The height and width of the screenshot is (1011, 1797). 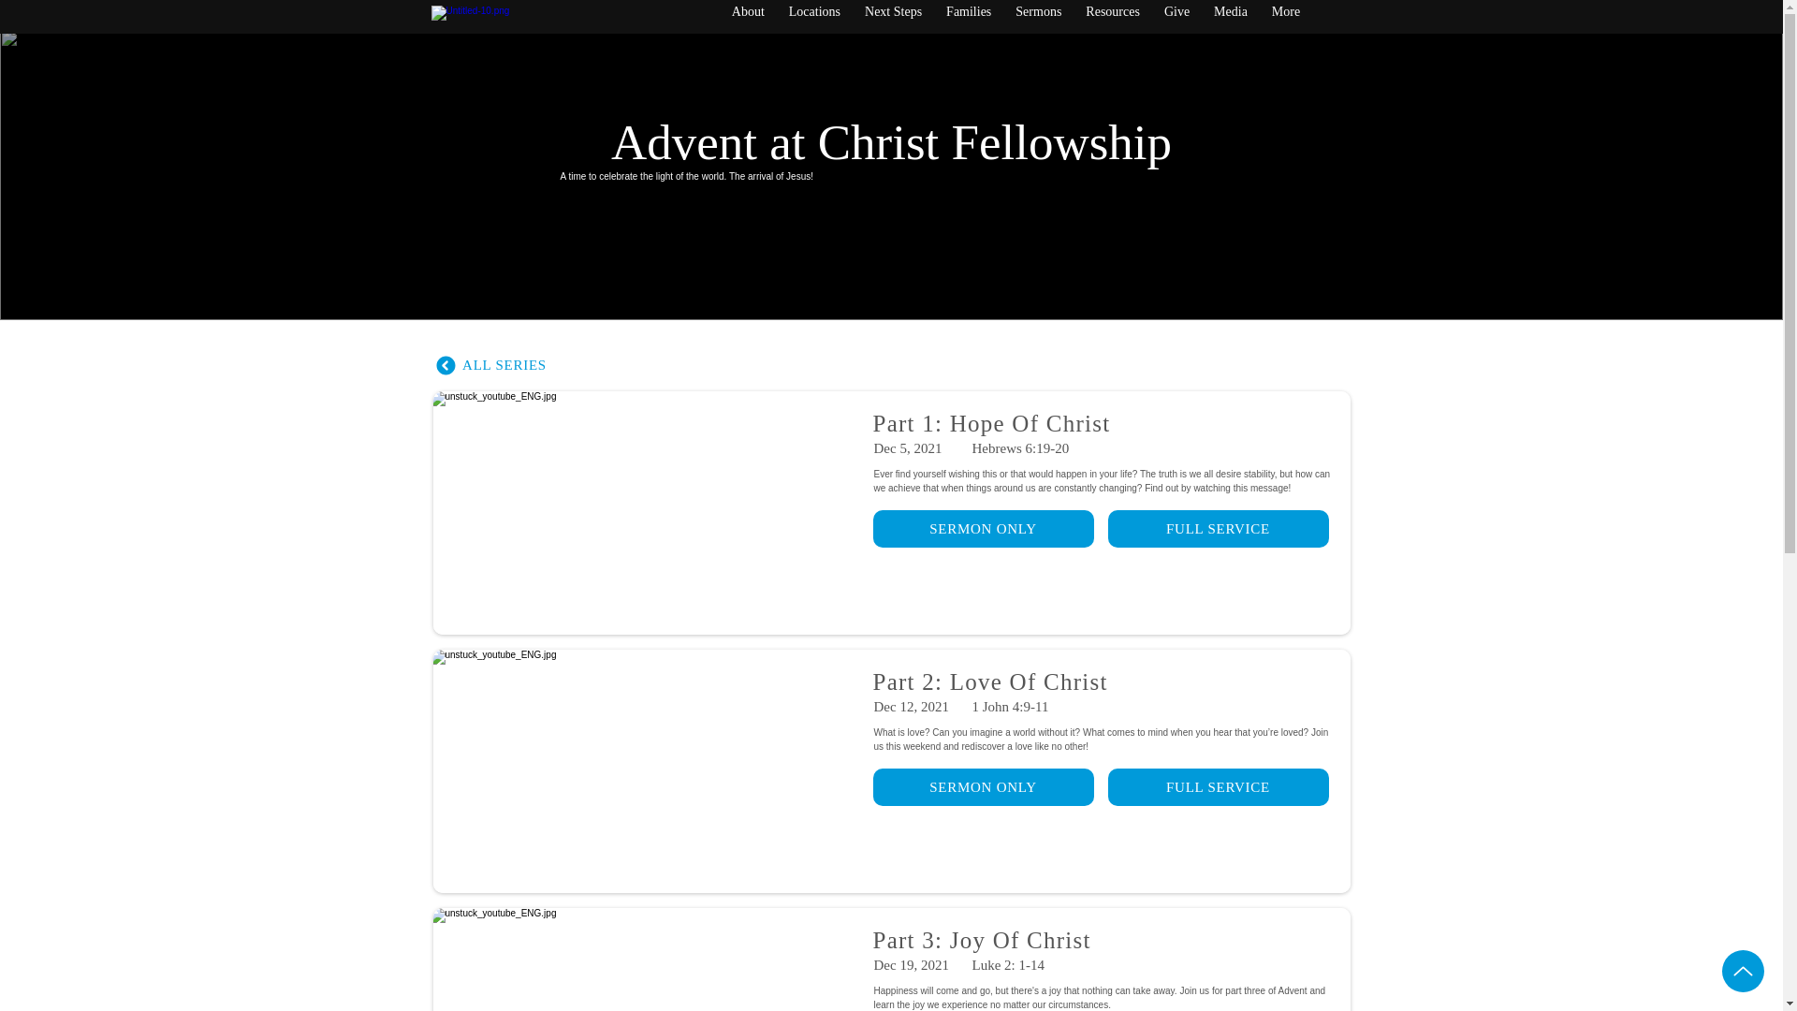 What do you see at coordinates (982, 529) in the screenshot?
I see `SERMON ONLY` at bounding box center [982, 529].